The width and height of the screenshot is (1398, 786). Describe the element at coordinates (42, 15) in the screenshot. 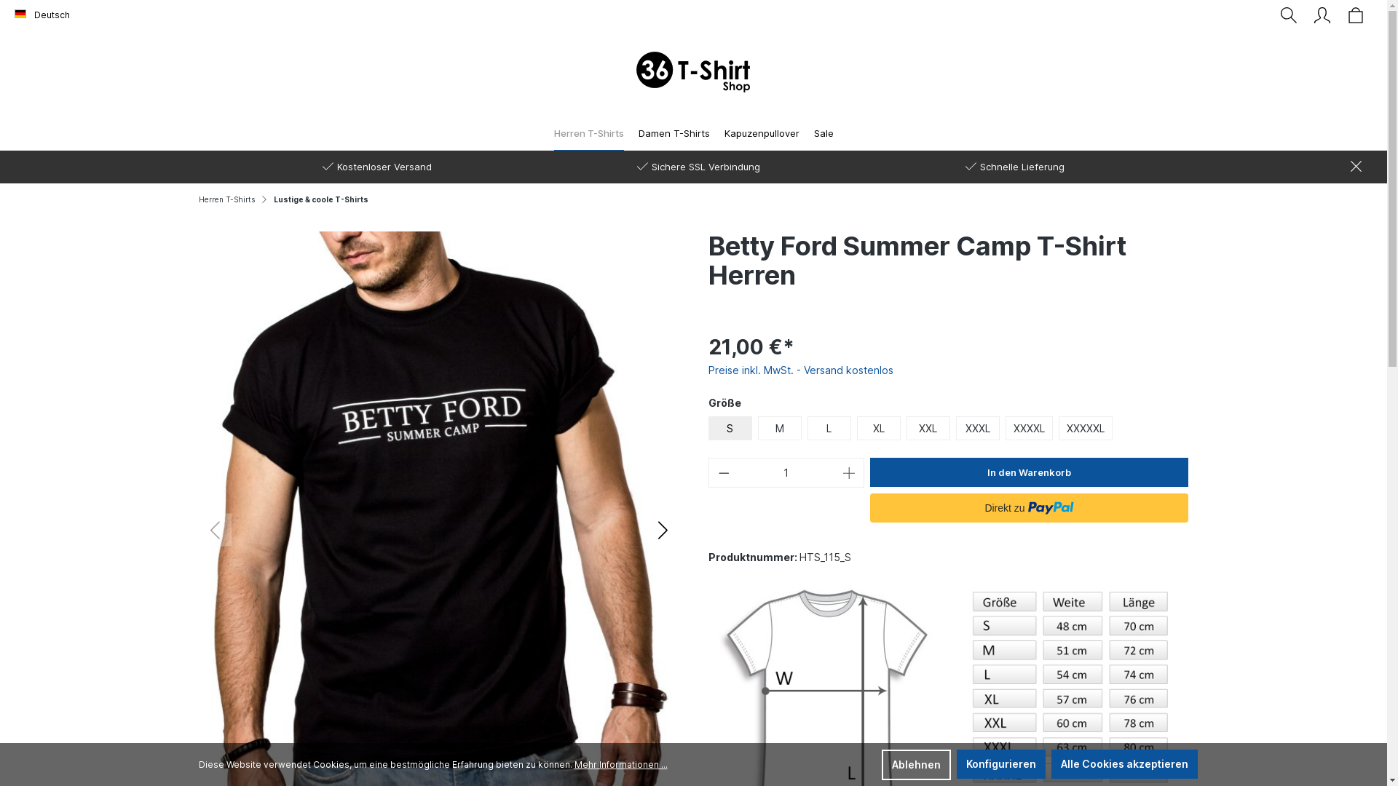

I see `Deutsch` at that location.